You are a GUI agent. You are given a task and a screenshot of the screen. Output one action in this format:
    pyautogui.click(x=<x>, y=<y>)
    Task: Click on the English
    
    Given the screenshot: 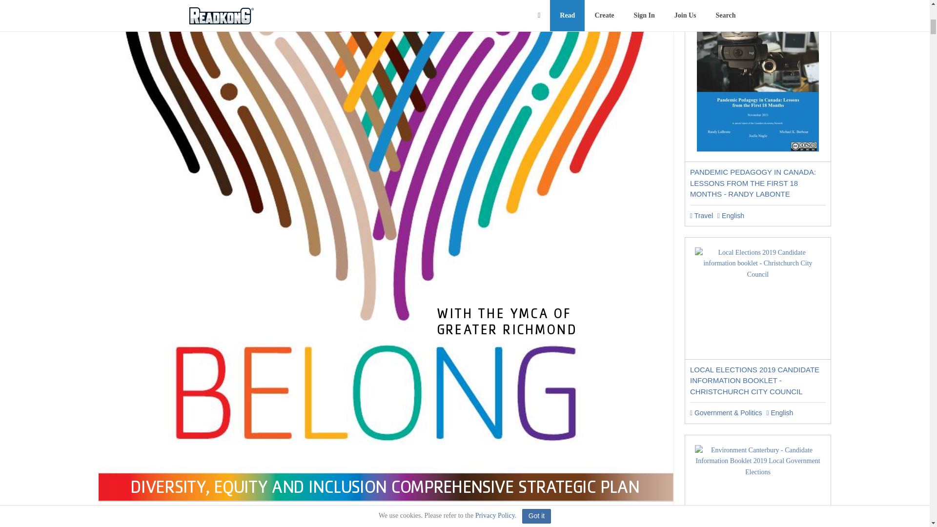 What is the action you would take?
    pyautogui.click(x=731, y=216)
    